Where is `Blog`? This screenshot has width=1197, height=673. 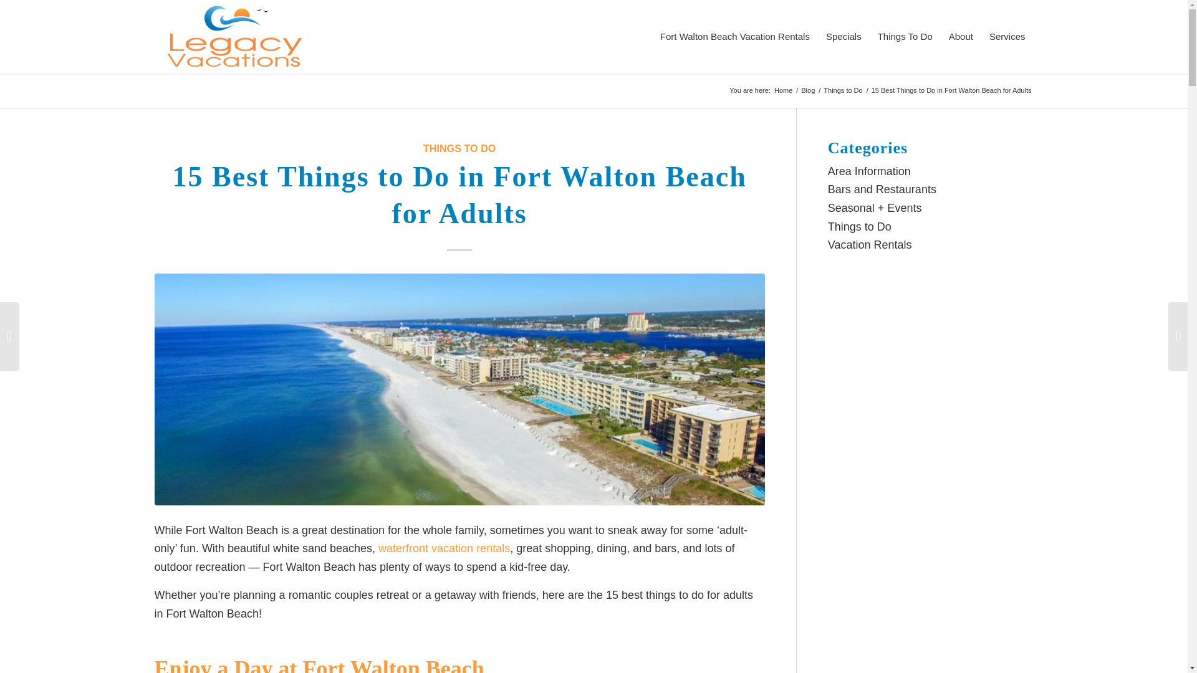
Blog is located at coordinates (808, 91).